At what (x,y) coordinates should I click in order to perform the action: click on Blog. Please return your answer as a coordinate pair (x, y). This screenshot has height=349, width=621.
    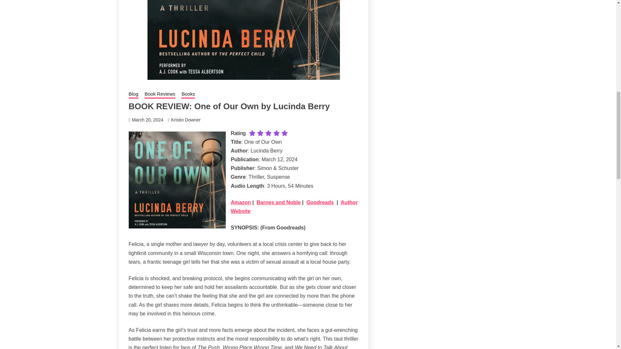
    Looking at the image, I should click on (133, 94).